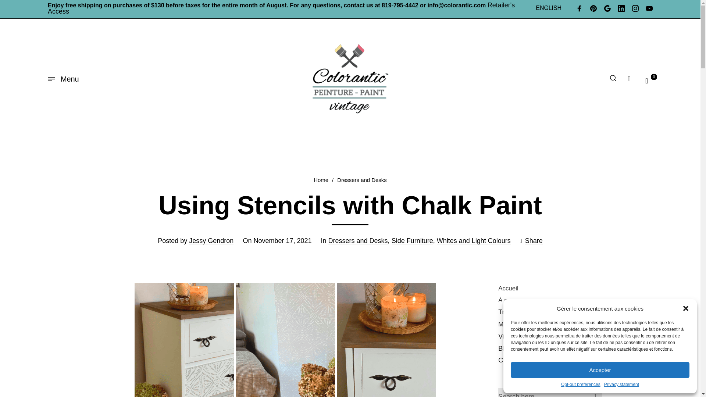 The width and height of the screenshot is (706, 397). Describe the element at coordinates (593, 9) in the screenshot. I see `Pinterest` at that location.